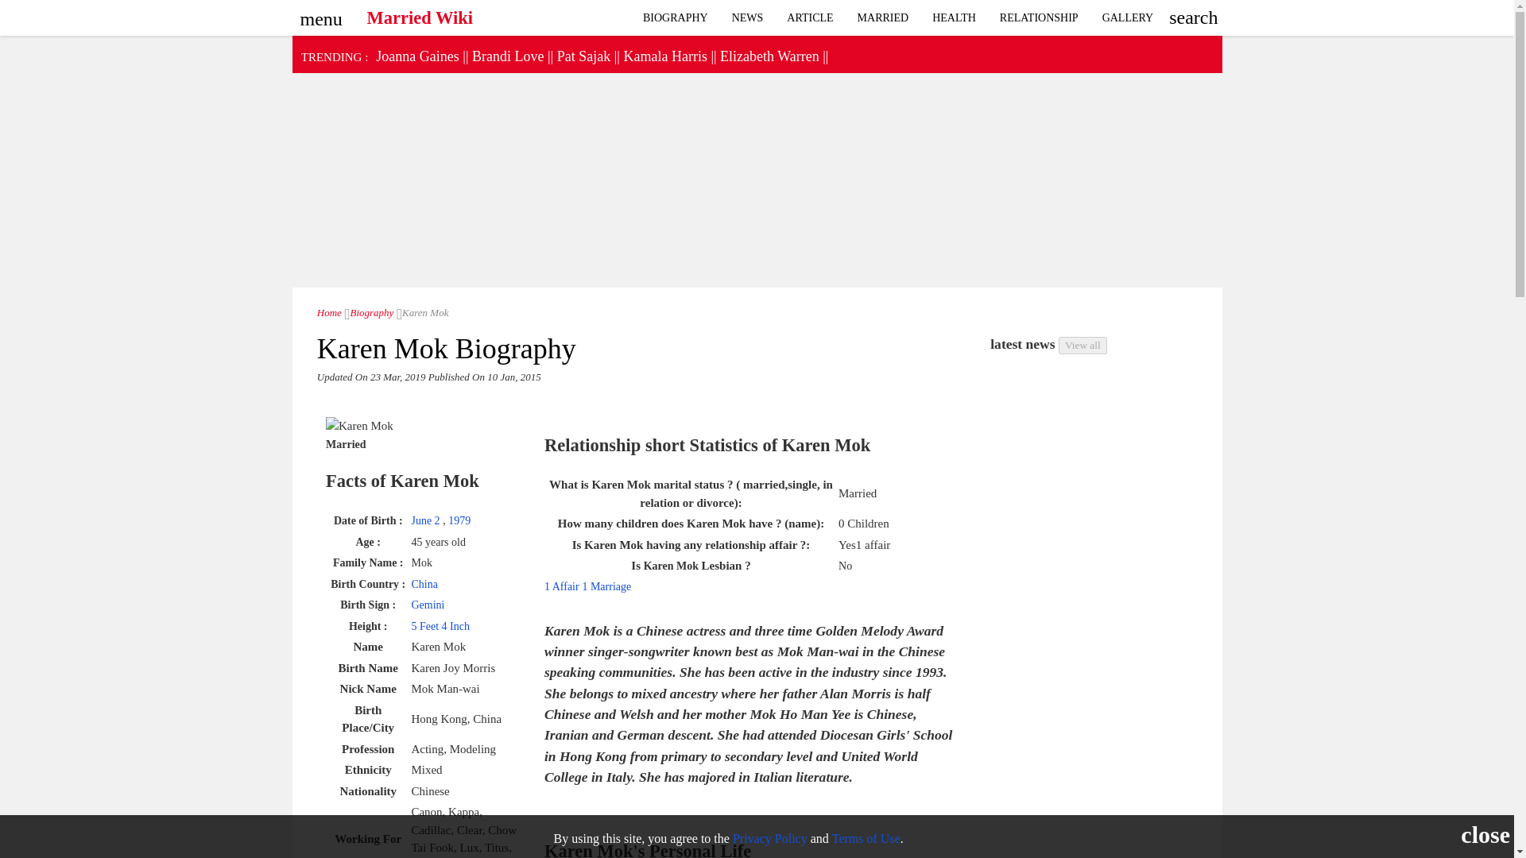  I want to click on Home, so click(329, 311).